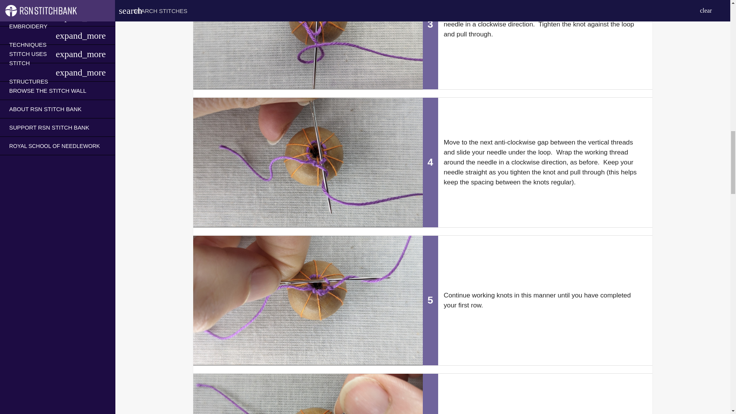 Image resolution: width=736 pixels, height=414 pixels. Describe the element at coordinates (307, 44) in the screenshot. I see `Ball stitch method stage 3` at that location.